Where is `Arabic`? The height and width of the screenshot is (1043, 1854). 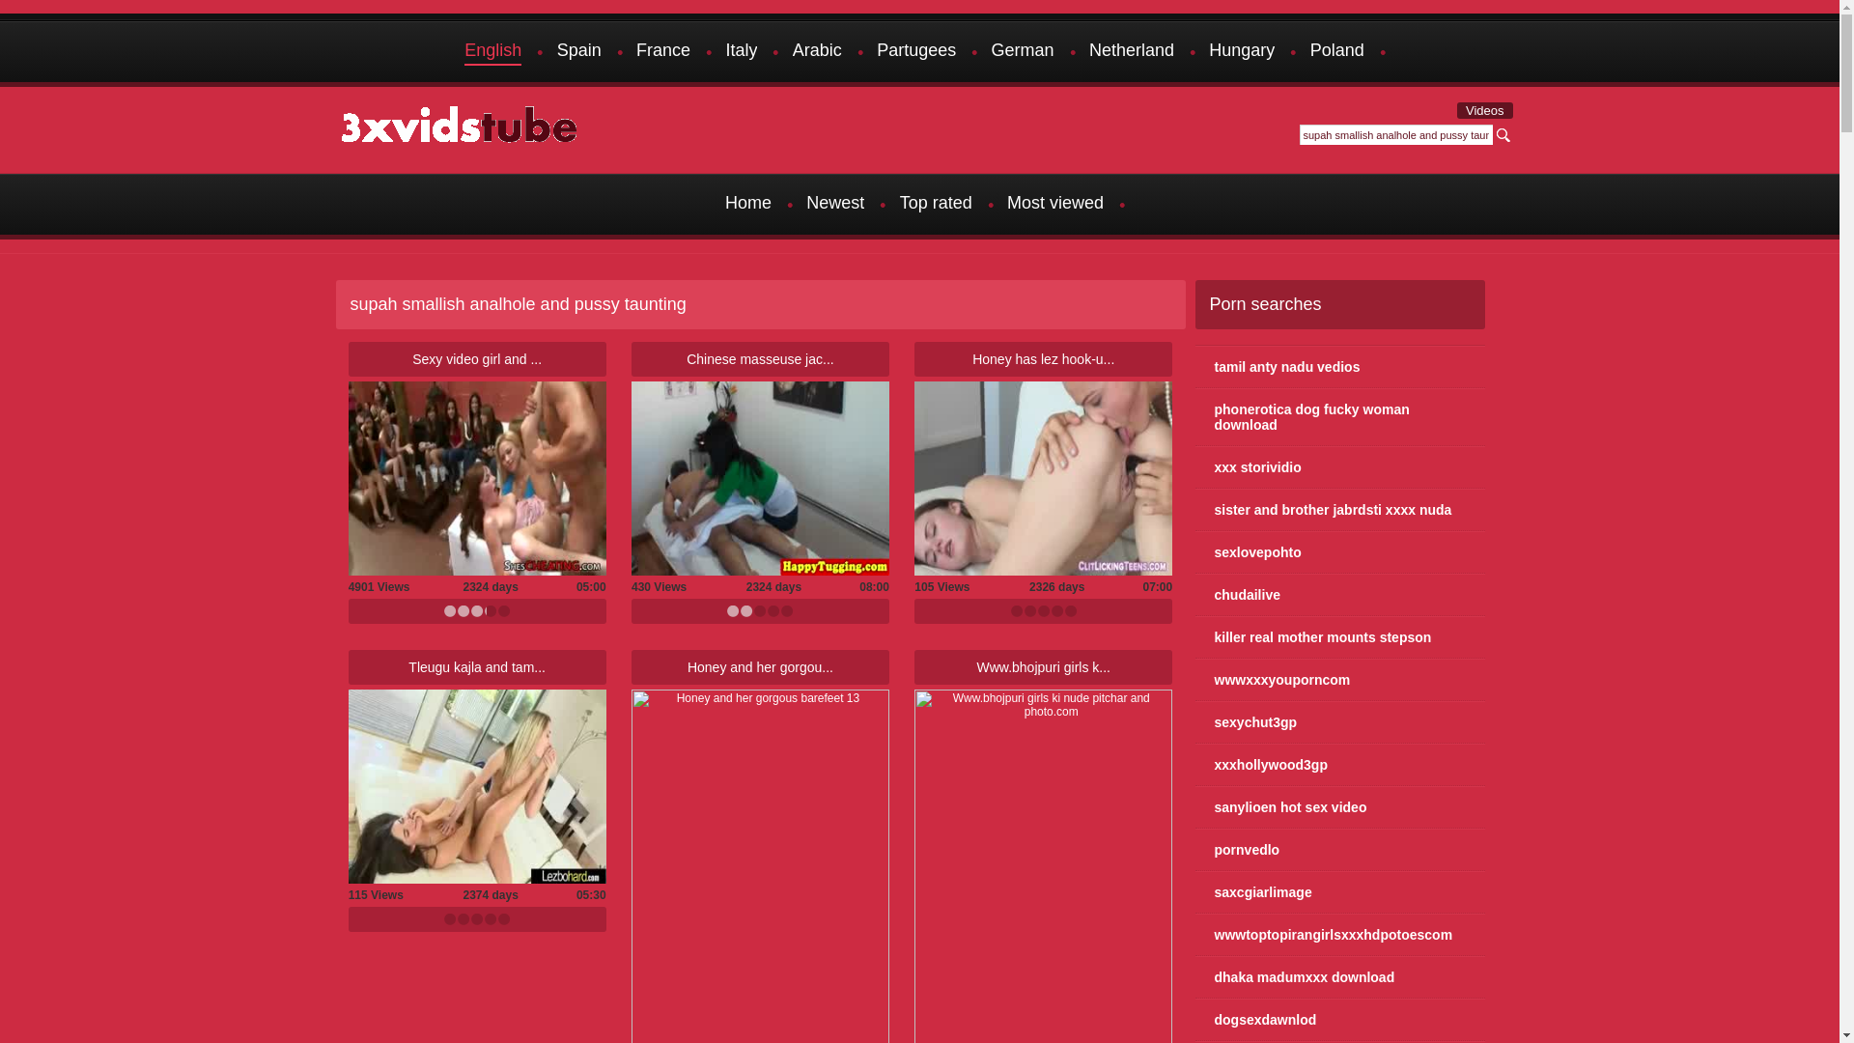 Arabic is located at coordinates (817, 52).